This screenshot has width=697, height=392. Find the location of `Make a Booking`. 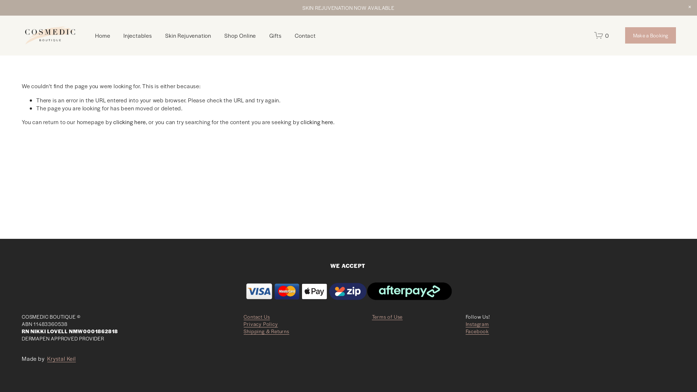

Make a Booking is located at coordinates (651, 36).